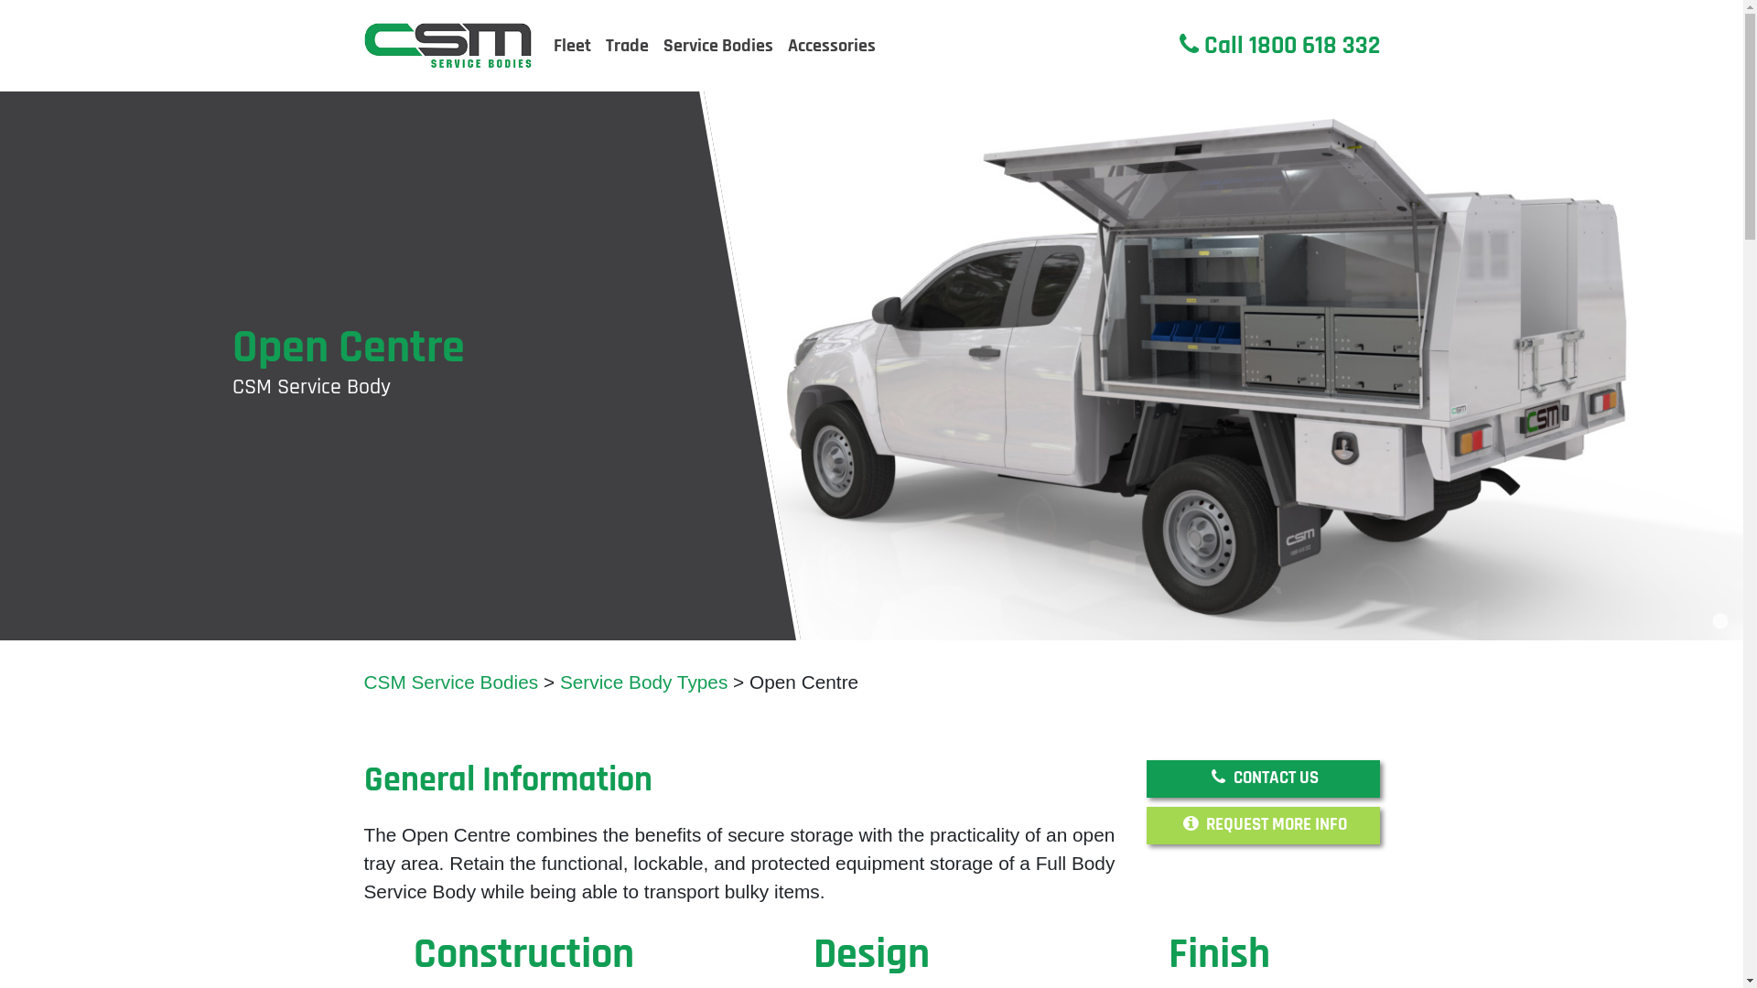 The width and height of the screenshot is (1757, 988). What do you see at coordinates (718, 46) in the screenshot?
I see `Service Bodies` at bounding box center [718, 46].